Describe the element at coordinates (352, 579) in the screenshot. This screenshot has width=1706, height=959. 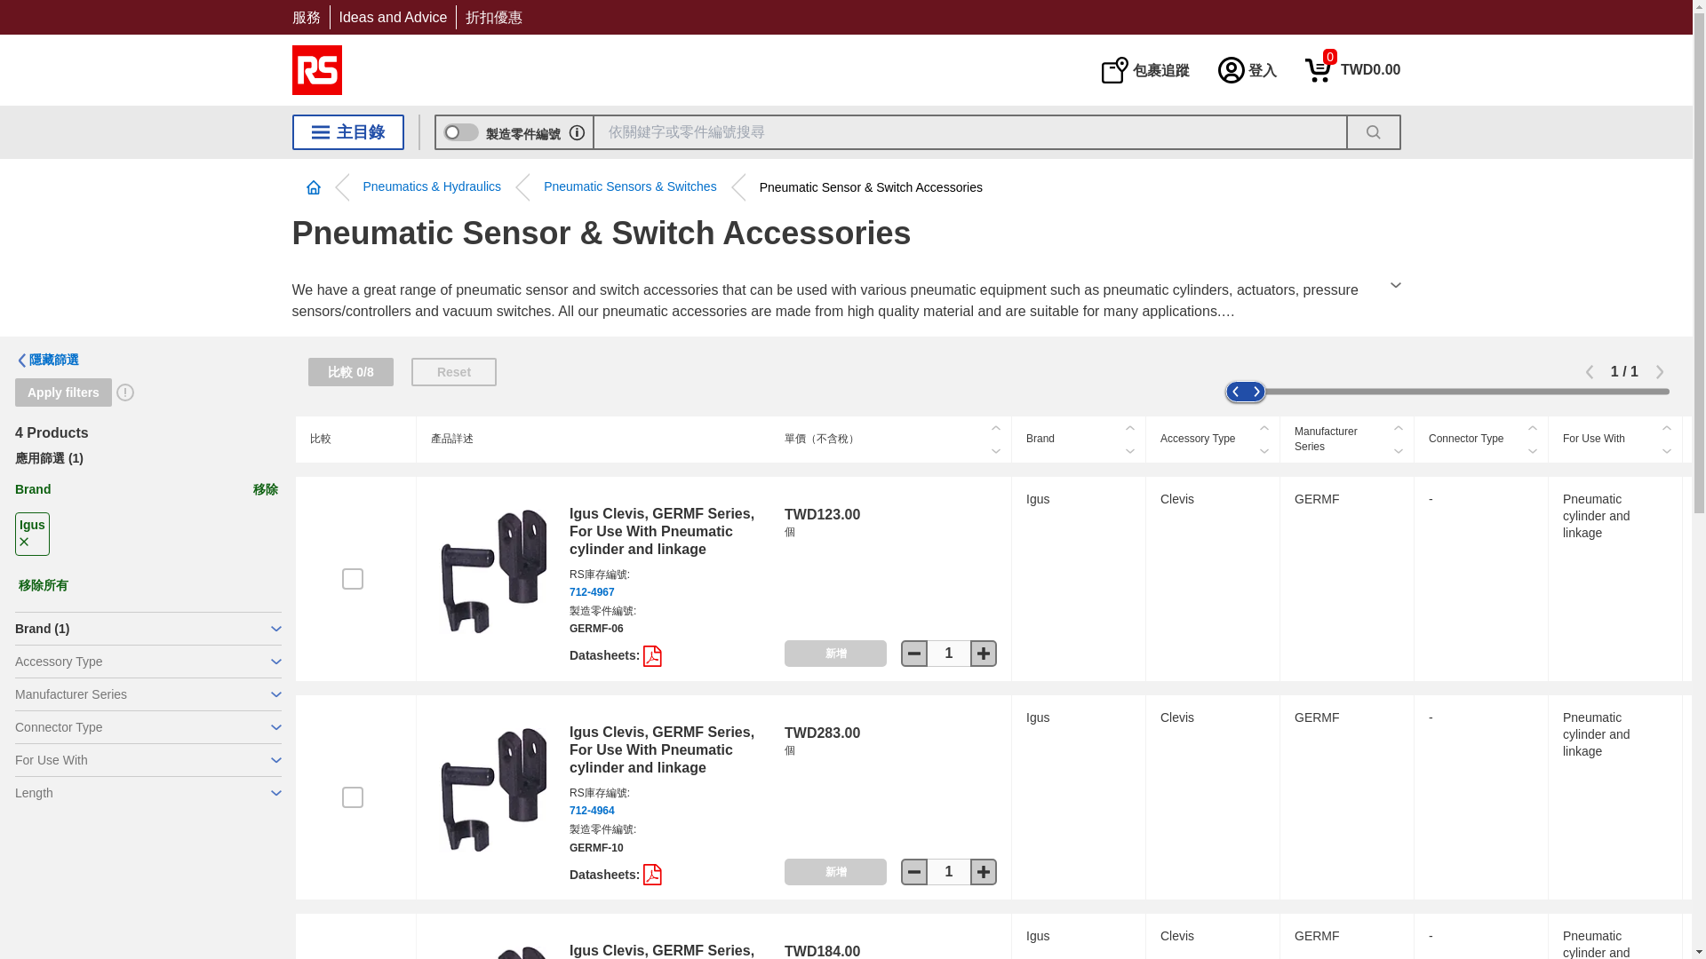
I see `on` at that location.